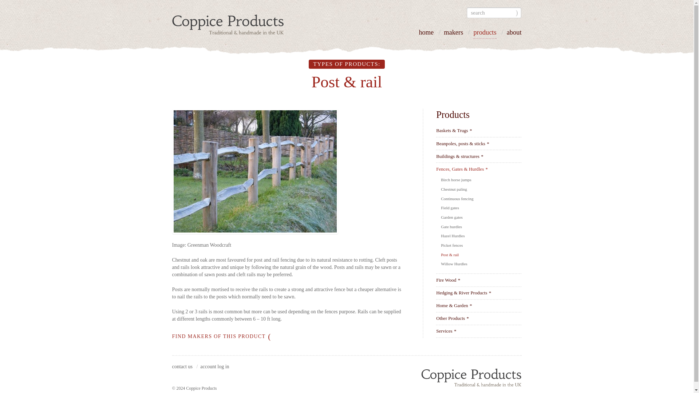  Describe the element at coordinates (457, 180) in the screenshot. I see `Birch horse jumps` at that location.